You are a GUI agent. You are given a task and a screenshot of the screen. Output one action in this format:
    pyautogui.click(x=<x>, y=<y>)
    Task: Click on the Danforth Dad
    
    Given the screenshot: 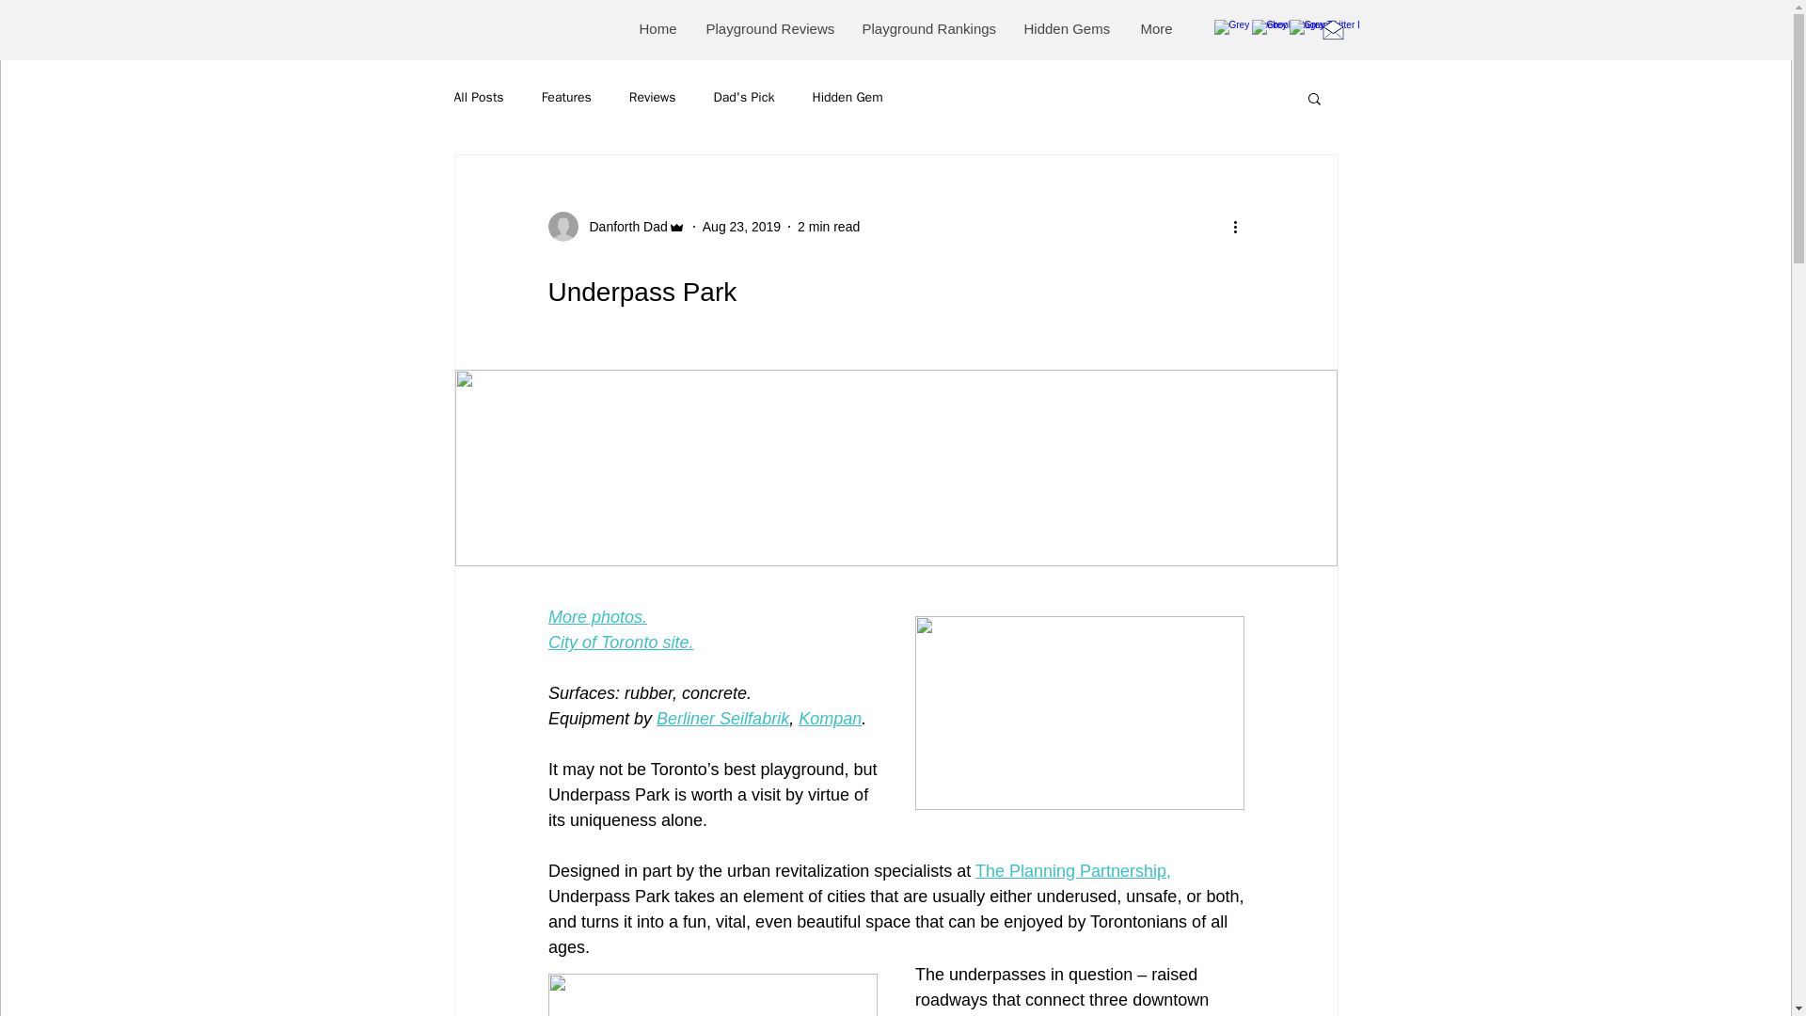 What is the action you would take?
    pyautogui.click(x=615, y=226)
    